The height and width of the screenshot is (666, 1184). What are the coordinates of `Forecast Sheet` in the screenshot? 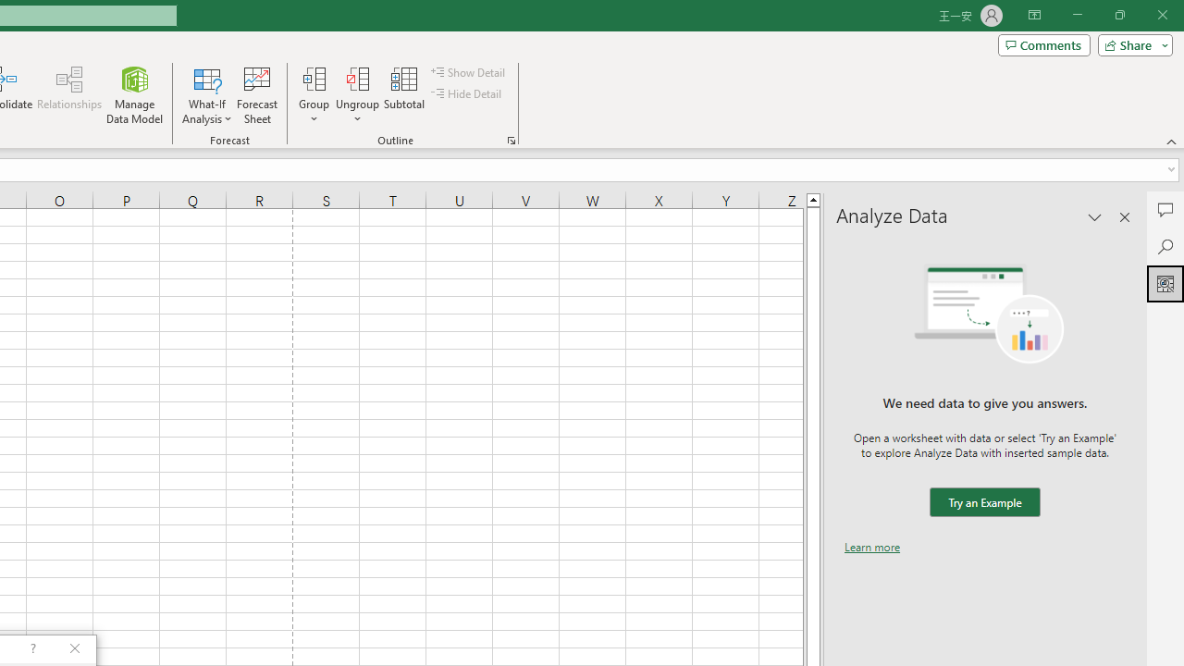 It's located at (257, 94).